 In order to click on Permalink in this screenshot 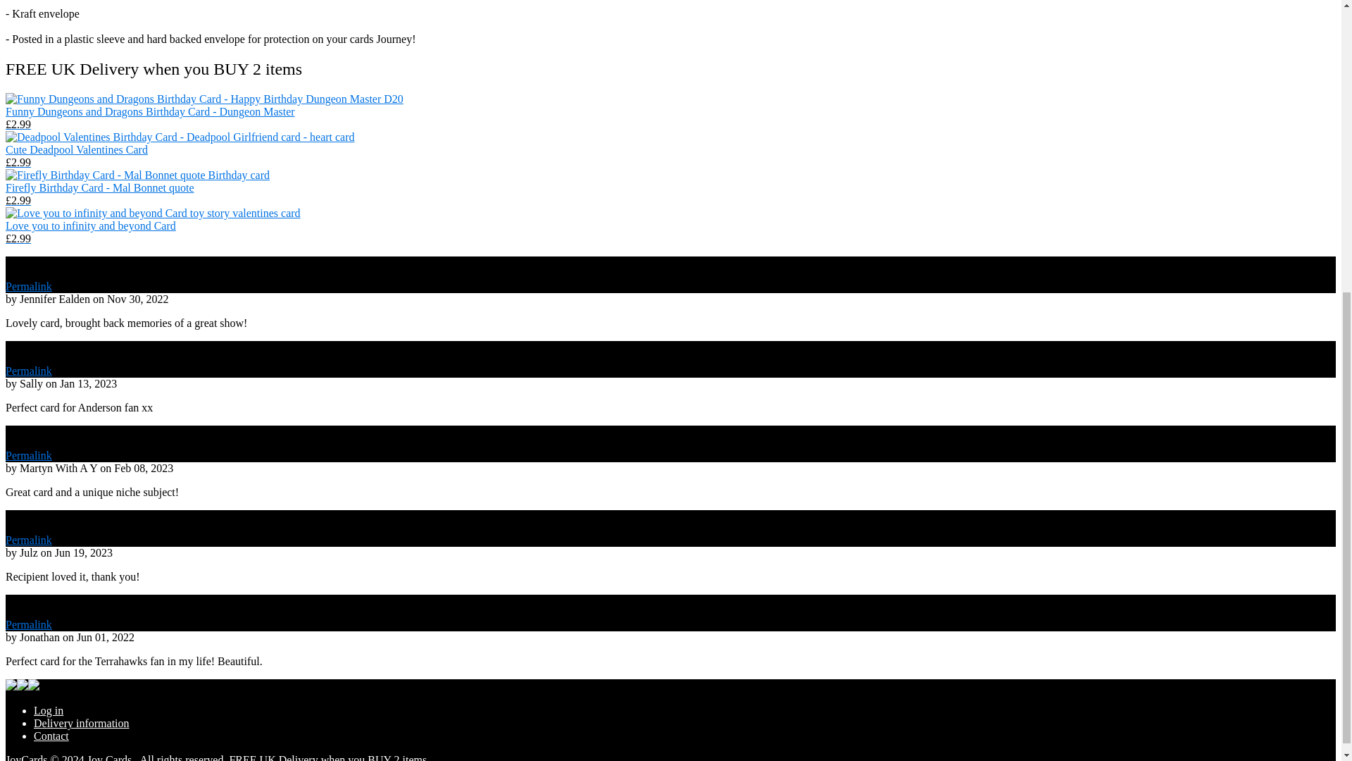, I will do `click(28, 286)`.